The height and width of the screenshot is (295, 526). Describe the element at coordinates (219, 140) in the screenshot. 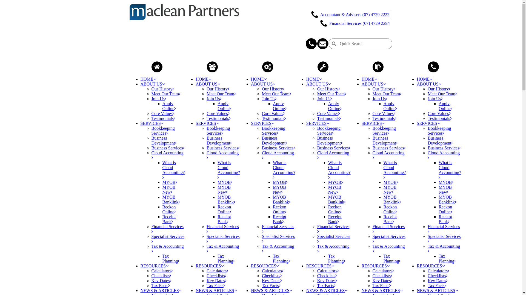

I see `Business Development` at that location.